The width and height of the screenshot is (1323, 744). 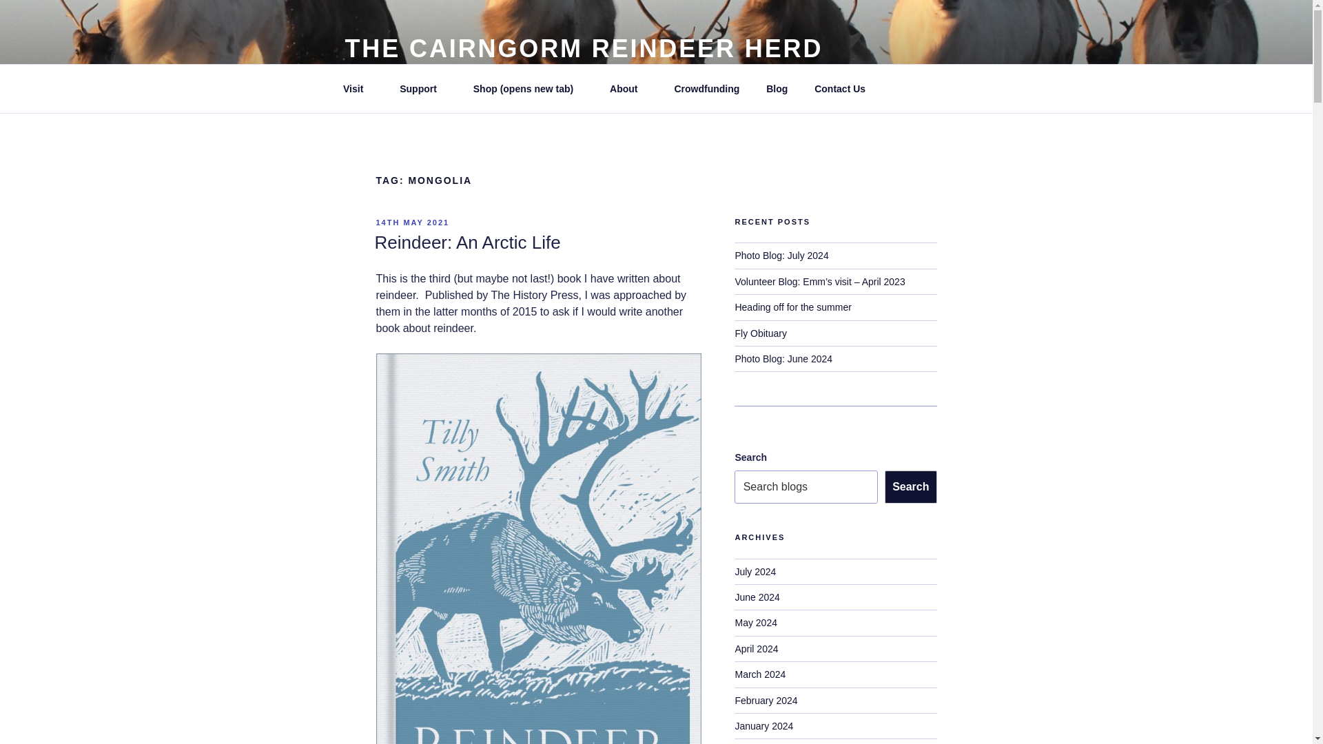 I want to click on Contact Us, so click(x=841, y=88).